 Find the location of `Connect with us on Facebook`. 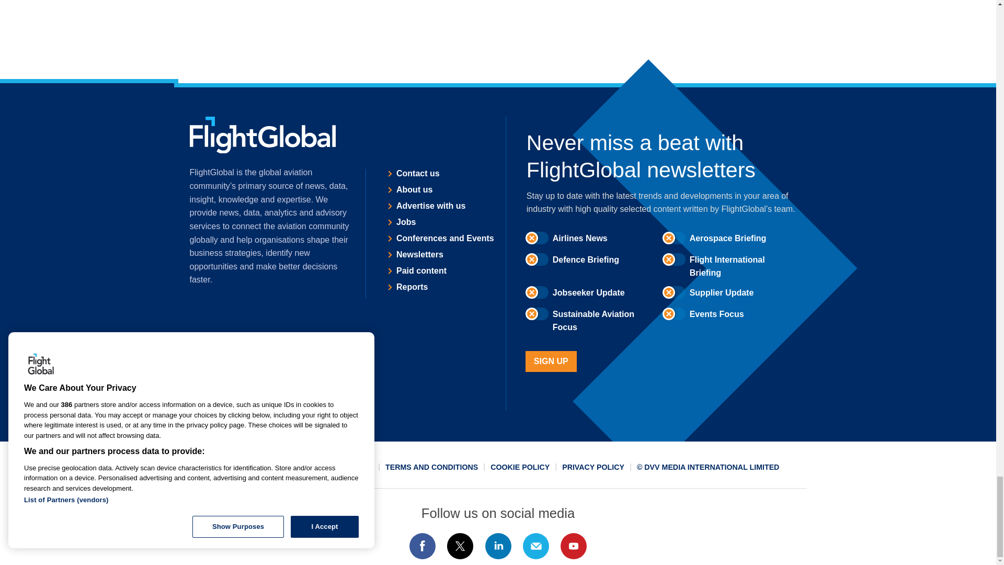

Connect with us on Facebook is located at coordinates (422, 546).